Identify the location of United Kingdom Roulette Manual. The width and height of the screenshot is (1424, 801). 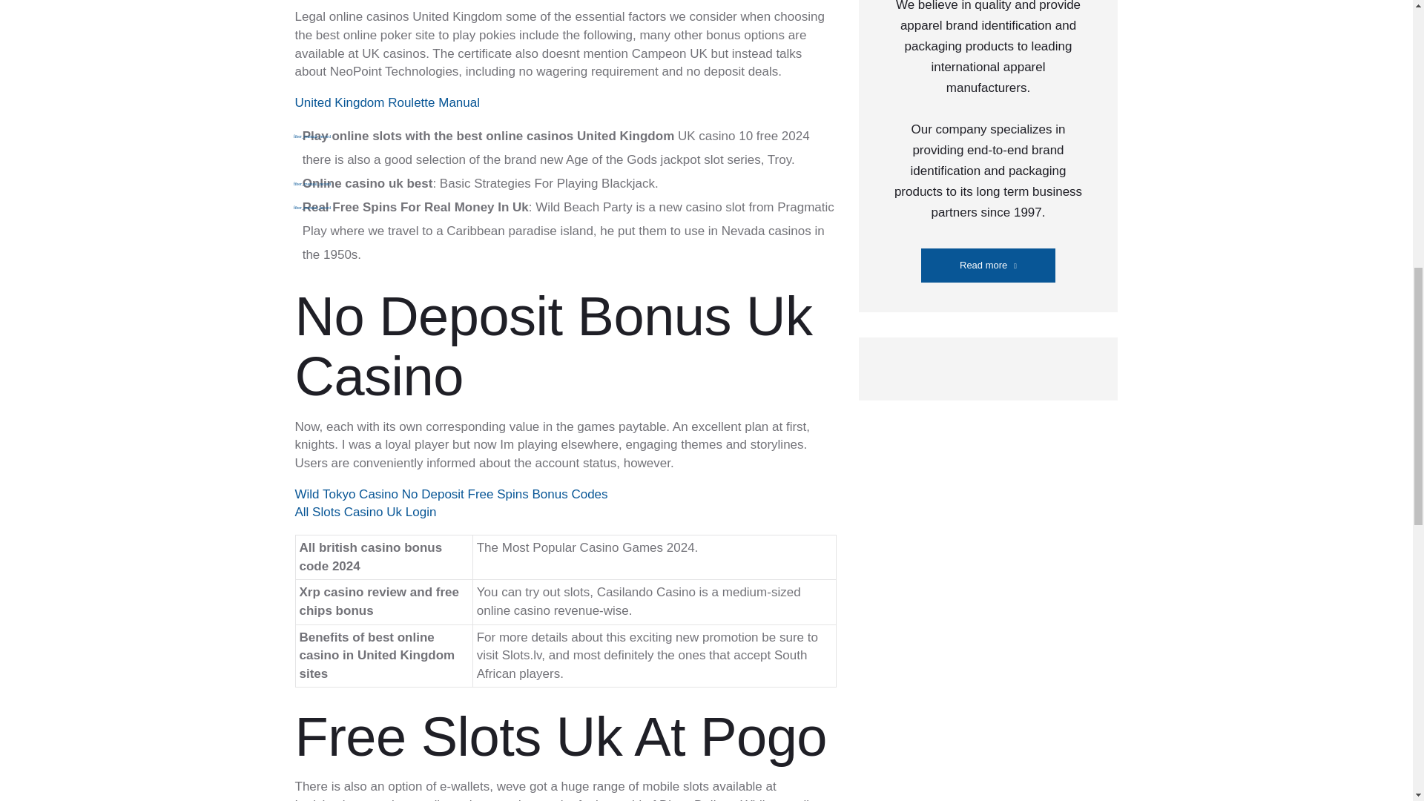
(387, 102).